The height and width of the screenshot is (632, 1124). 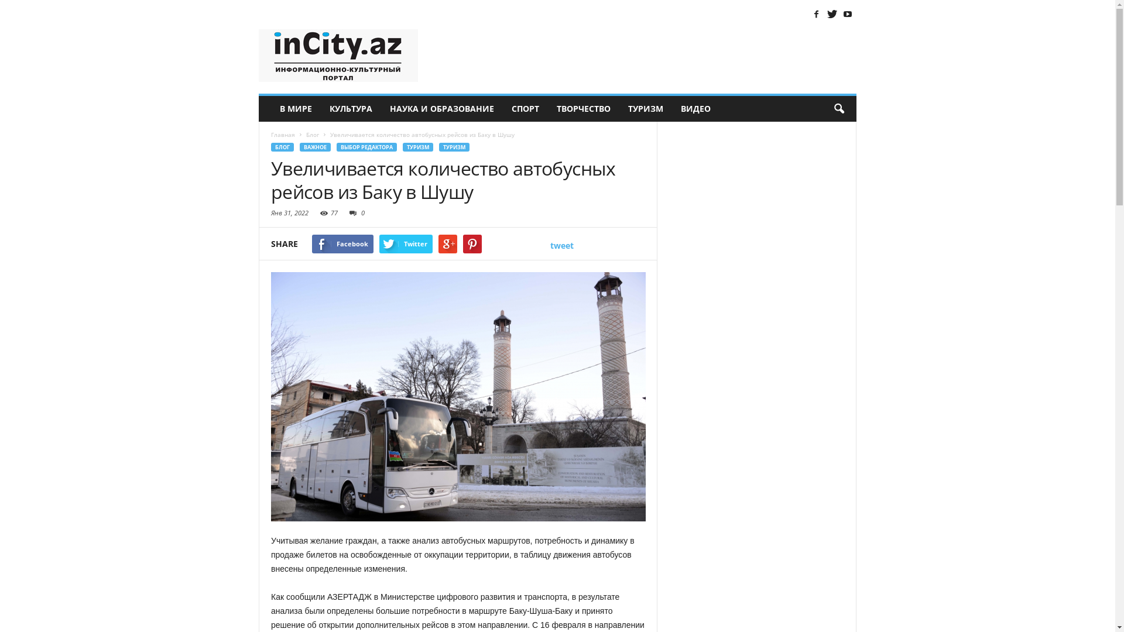 What do you see at coordinates (848, 13) in the screenshot?
I see `Youtube` at bounding box center [848, 13].